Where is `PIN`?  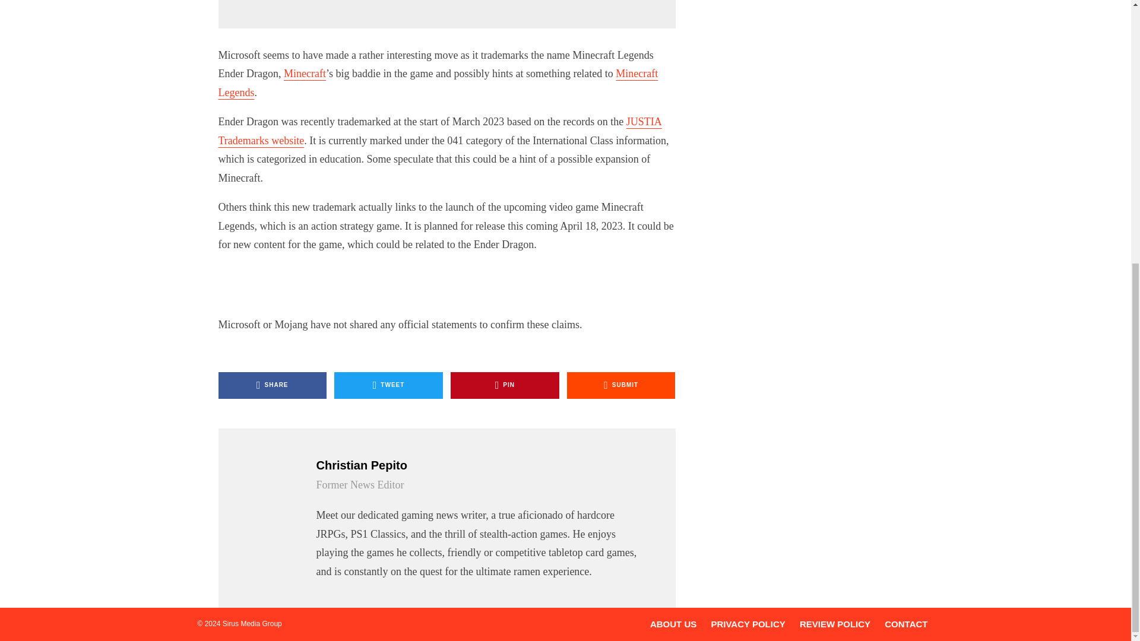 PIN is located at coordinates (505, 385).